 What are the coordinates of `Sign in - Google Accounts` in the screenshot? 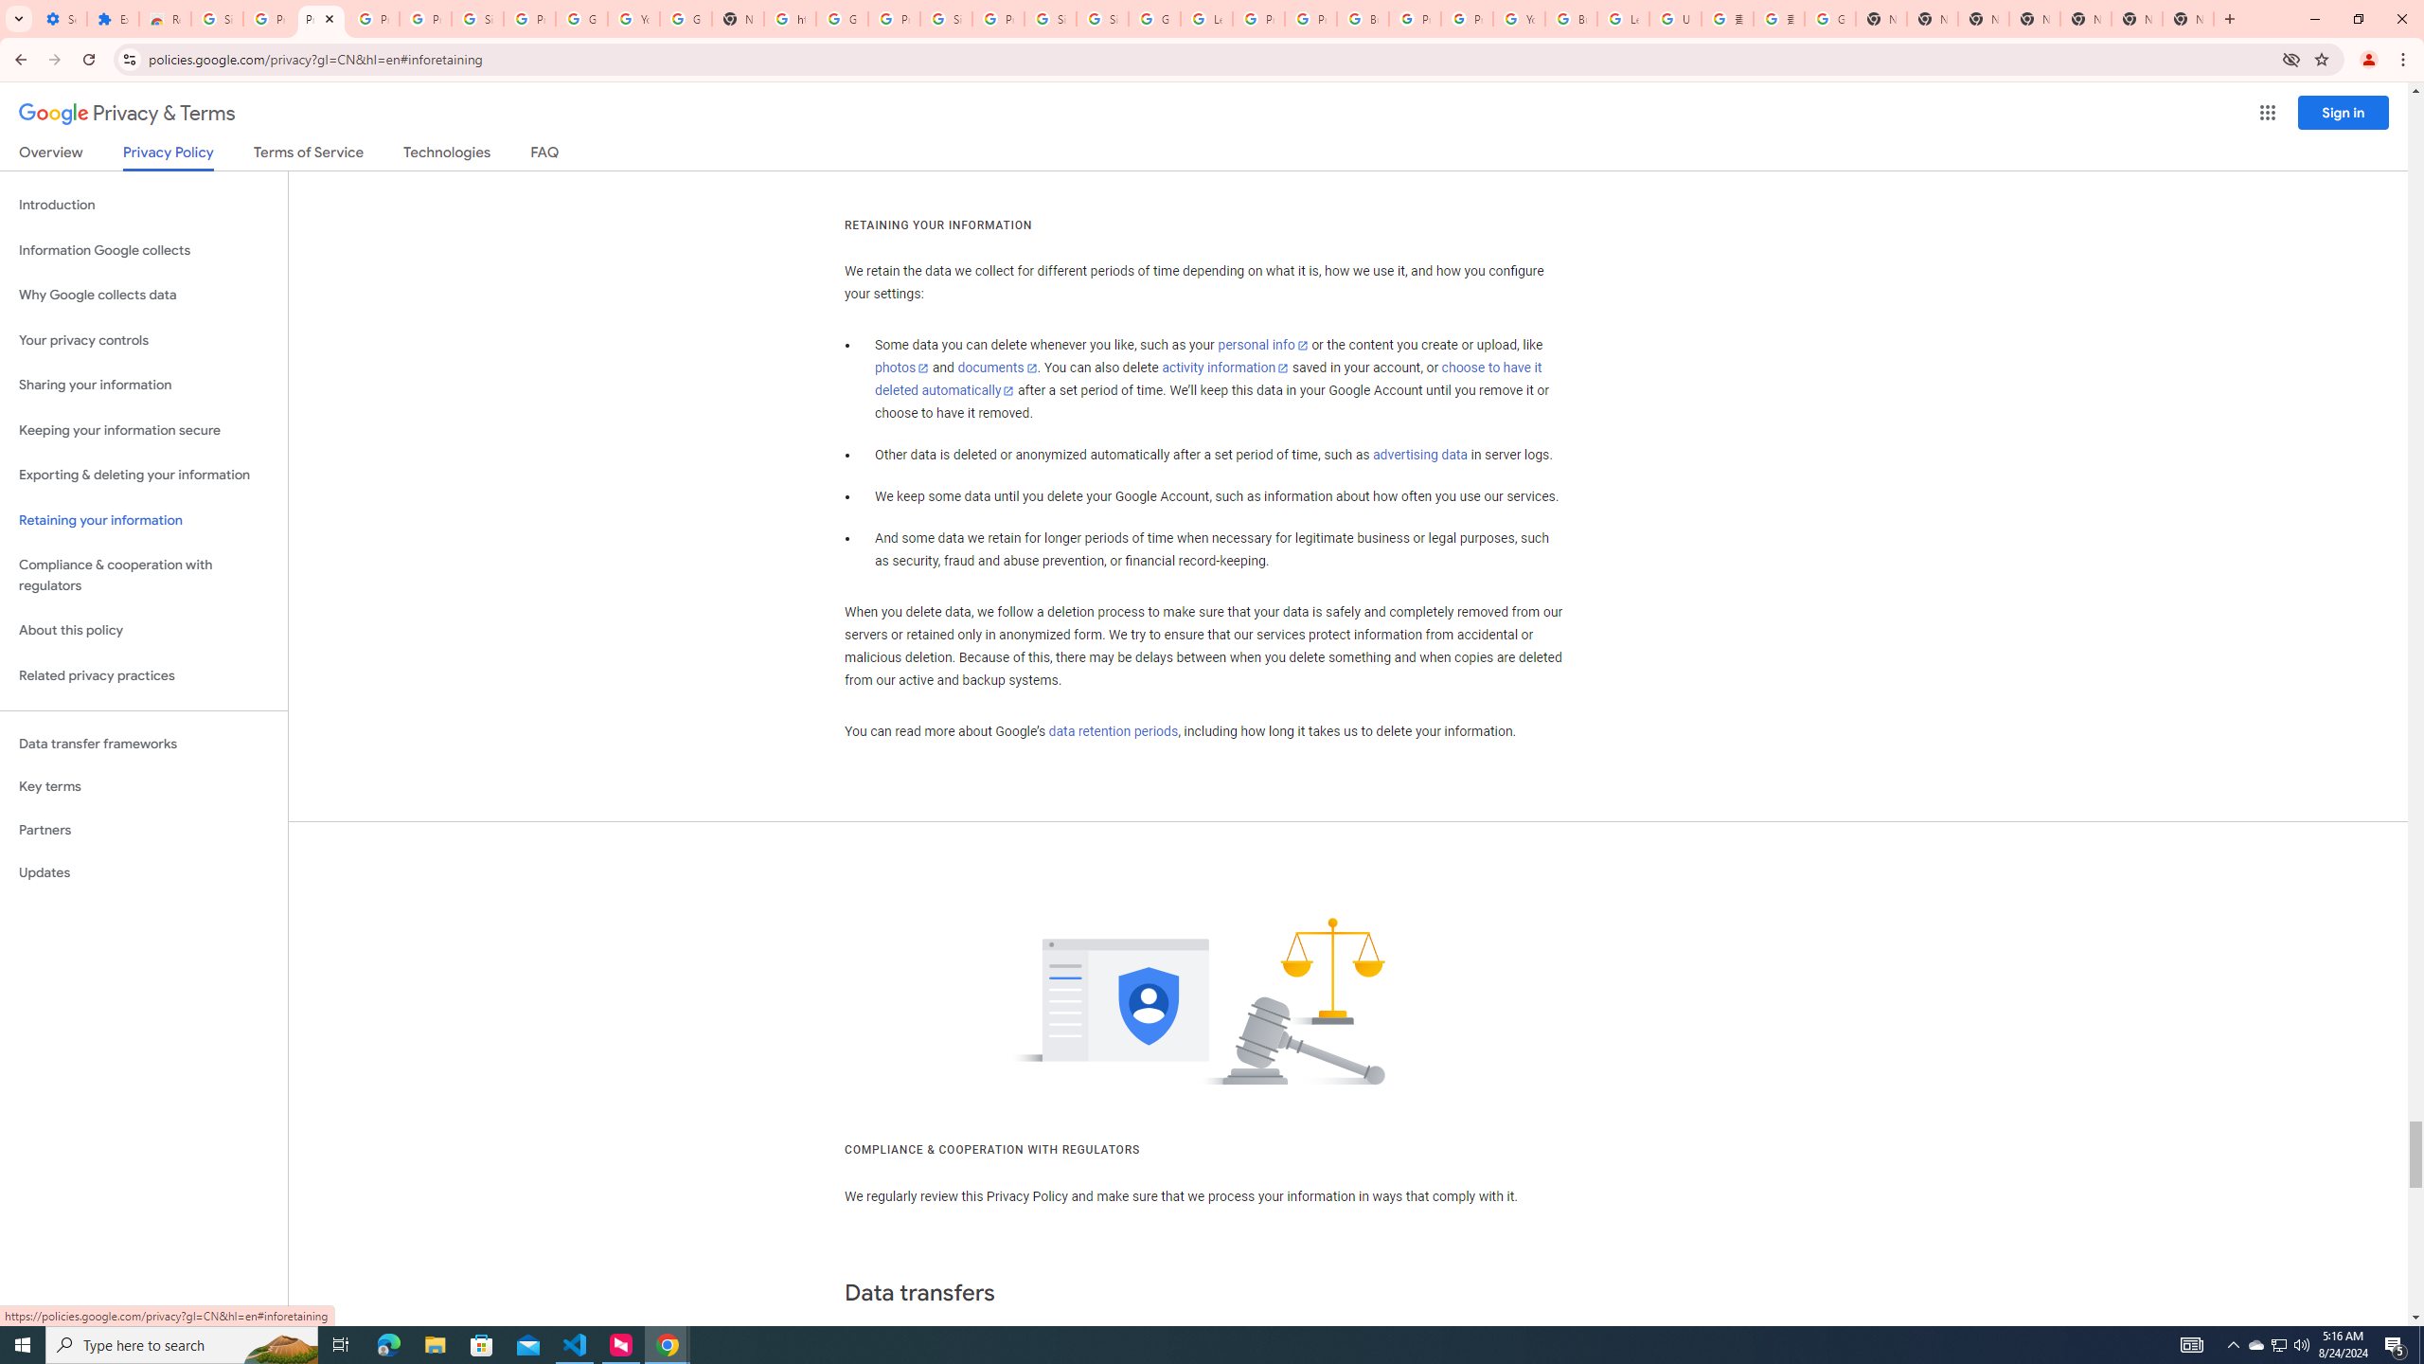 It's located at (477, 19).